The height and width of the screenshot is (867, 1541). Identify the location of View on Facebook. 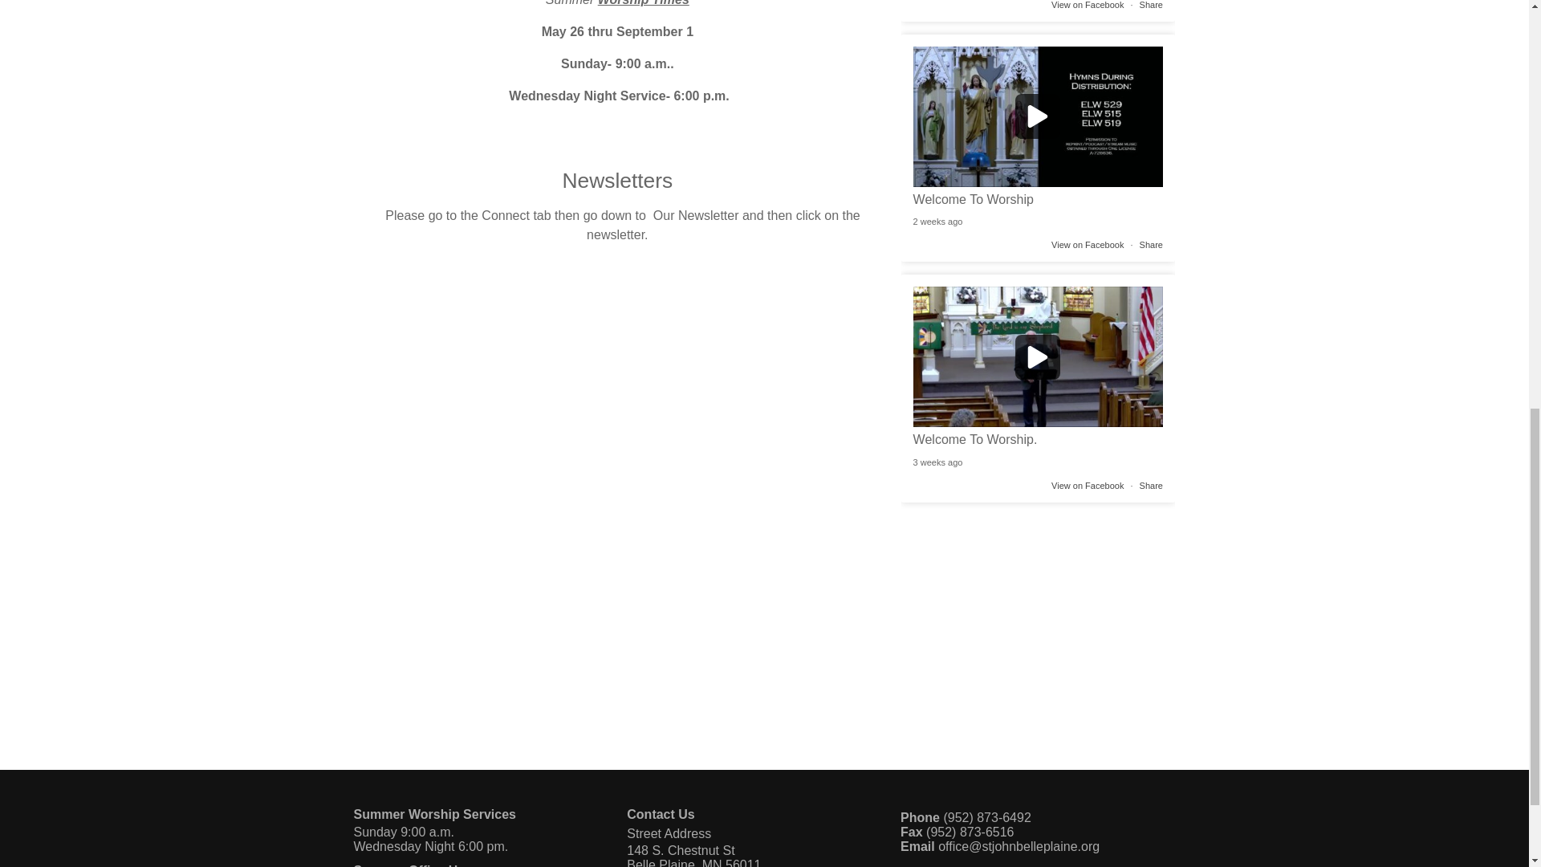
(1087, 5).